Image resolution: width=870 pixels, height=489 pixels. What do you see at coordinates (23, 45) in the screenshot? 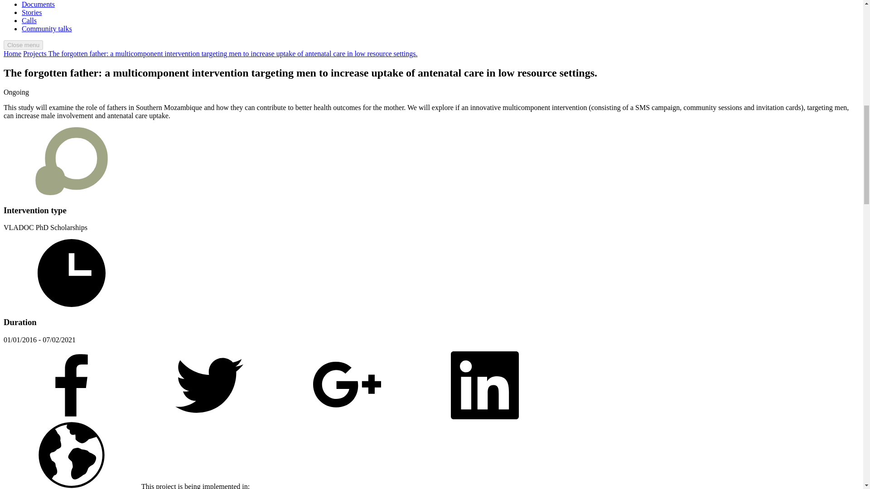
I see `Close menu` at bounding box center [23, 45].